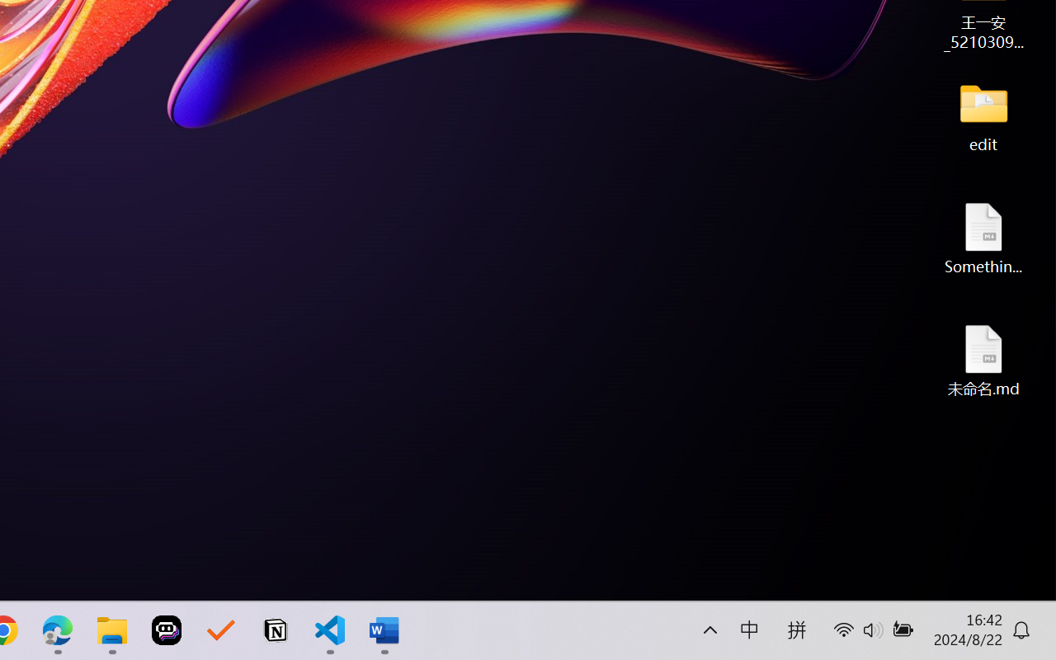 The width and height of the screenshot is (1056, 660). Describe the element at coordinates (983, 238) in the screenshot. I see `Something.md` at that location.